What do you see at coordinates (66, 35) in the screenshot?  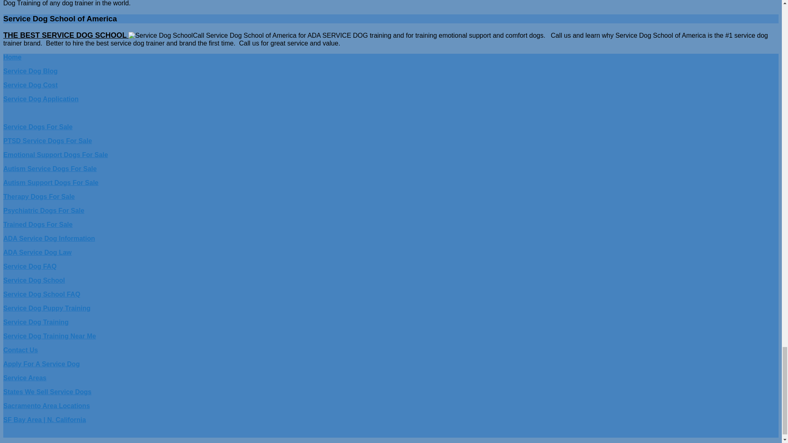 I see `Service Dog School` at bounding box center [66, 35].